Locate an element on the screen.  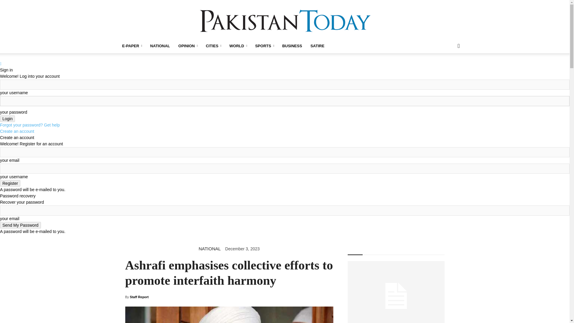
Pakistan Today is located at coordinates (285, 20).